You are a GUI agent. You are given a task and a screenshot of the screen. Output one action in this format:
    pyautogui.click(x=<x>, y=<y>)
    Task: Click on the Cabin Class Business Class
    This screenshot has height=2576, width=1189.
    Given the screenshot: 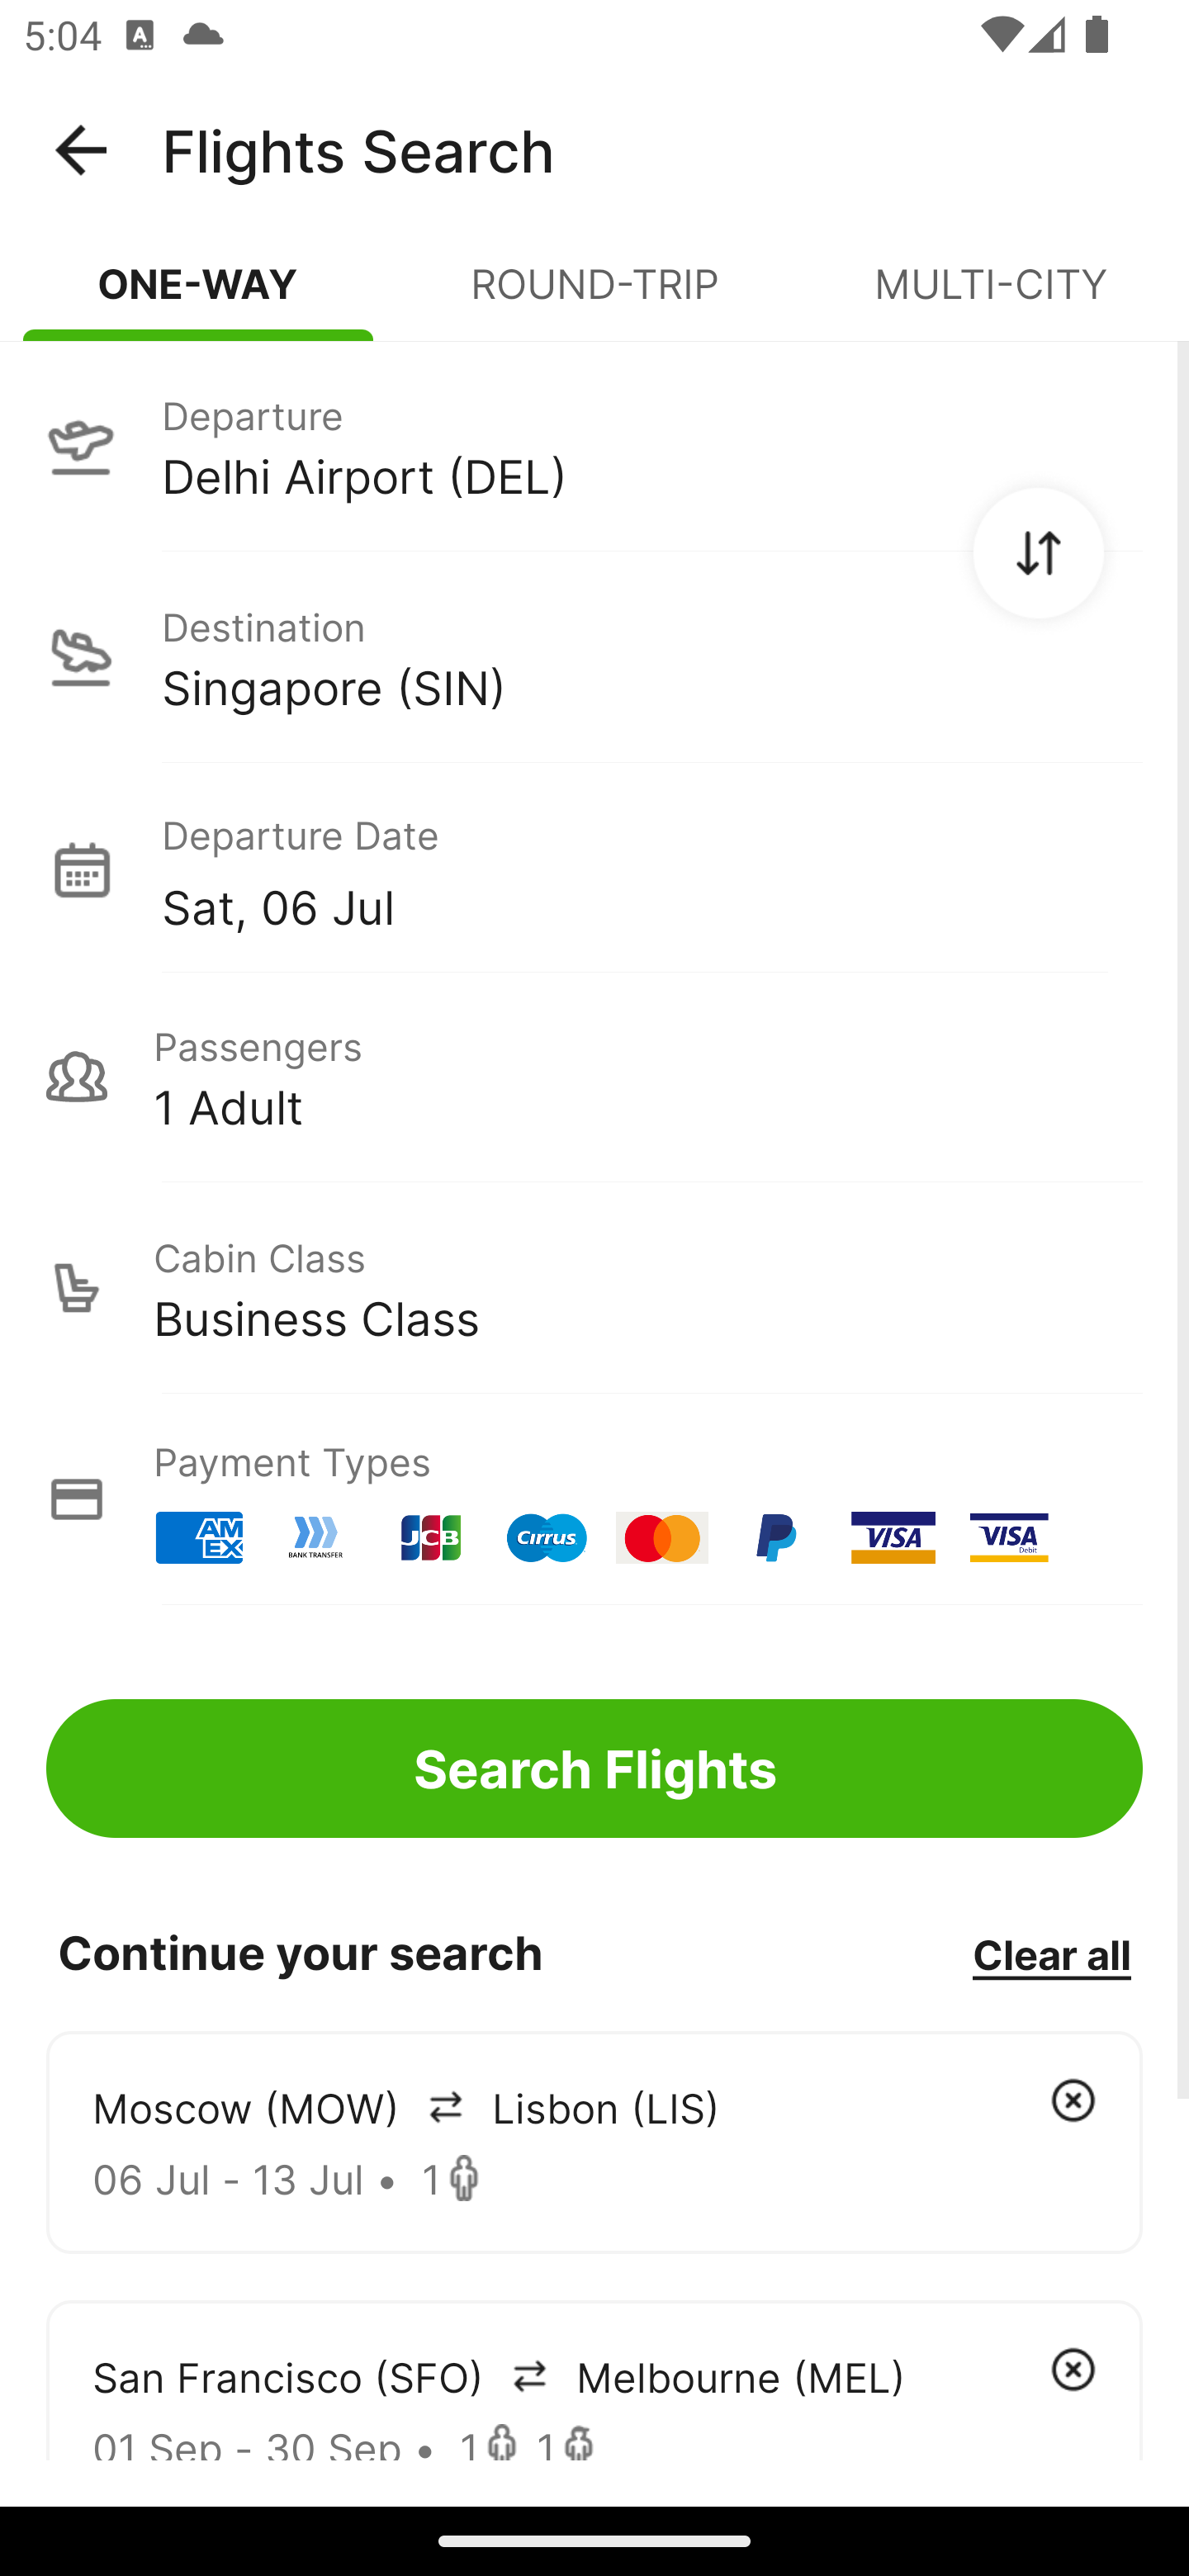 What is the action you would take?
    pyautogui.click(x=594, y=1288)
    